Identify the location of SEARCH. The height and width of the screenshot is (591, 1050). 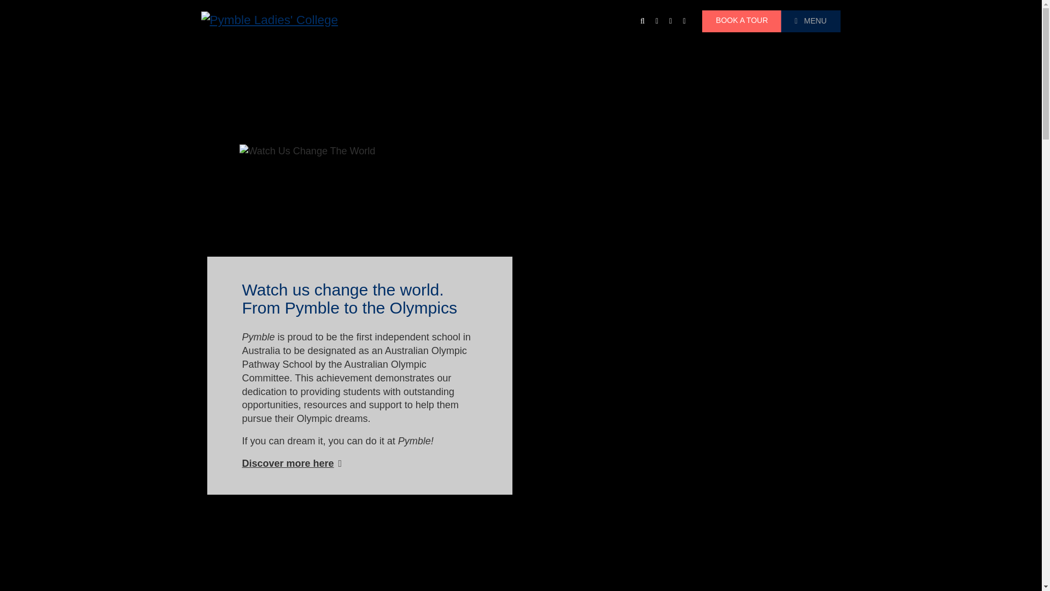
(642, 21).